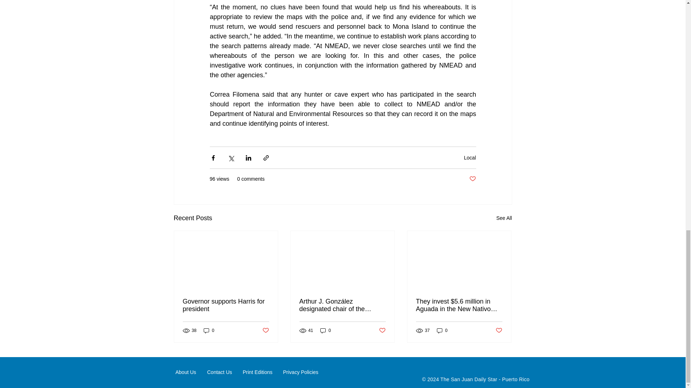  Describe the element at coordinates (504, 218) in the screenshot. I see `See All` at that location.